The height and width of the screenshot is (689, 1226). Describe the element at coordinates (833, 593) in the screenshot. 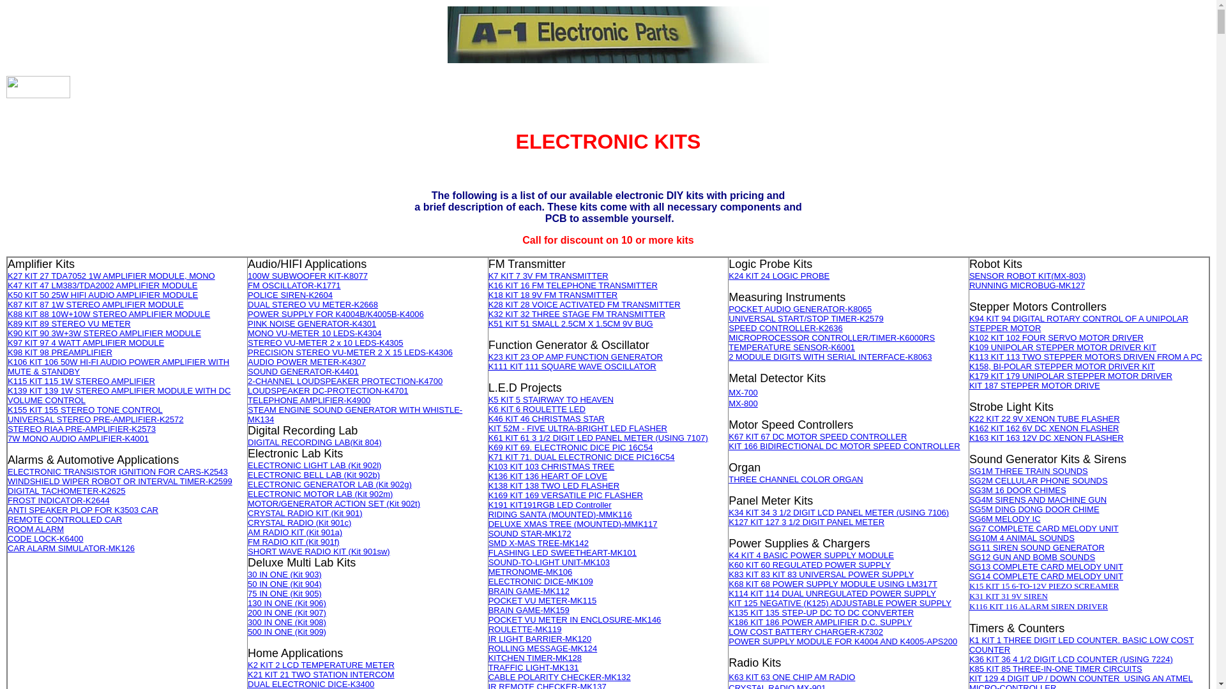

I see `K114 KIT 114 DUAL UNREGULATED POWER SUPPLY` at that location.